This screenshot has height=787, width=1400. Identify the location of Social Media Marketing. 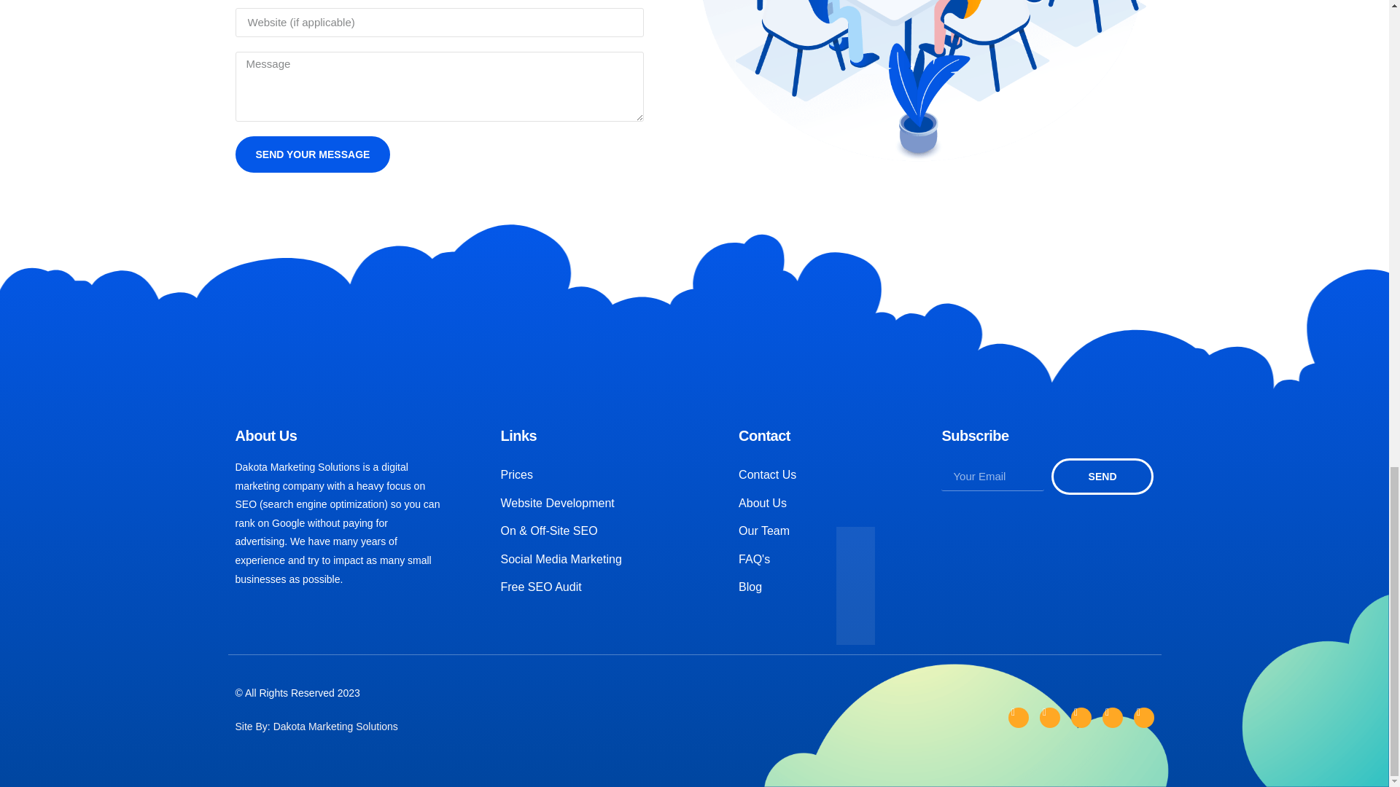
(590, 559).